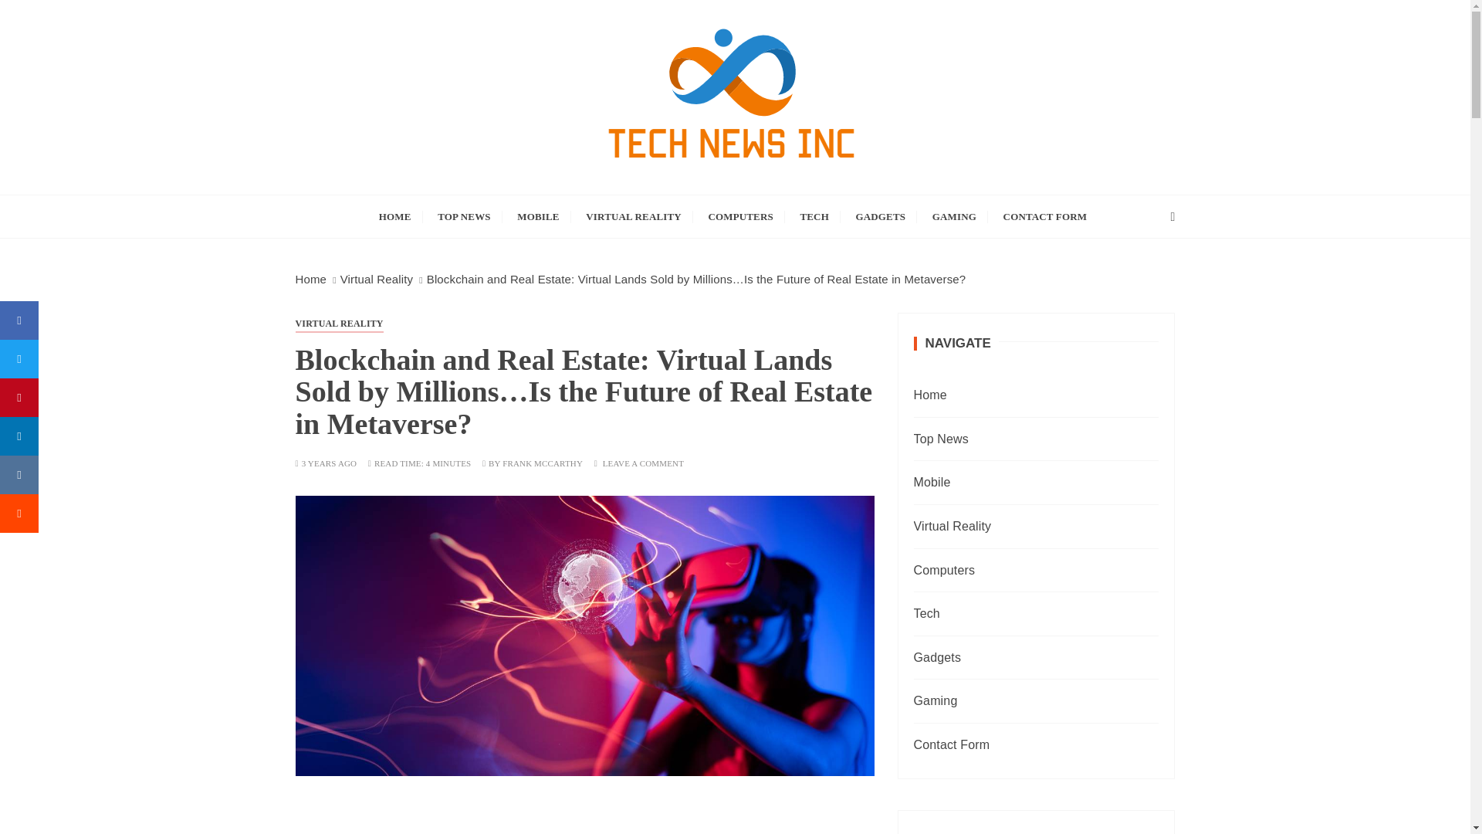  I want to click on GAMING, so click(954, 216).